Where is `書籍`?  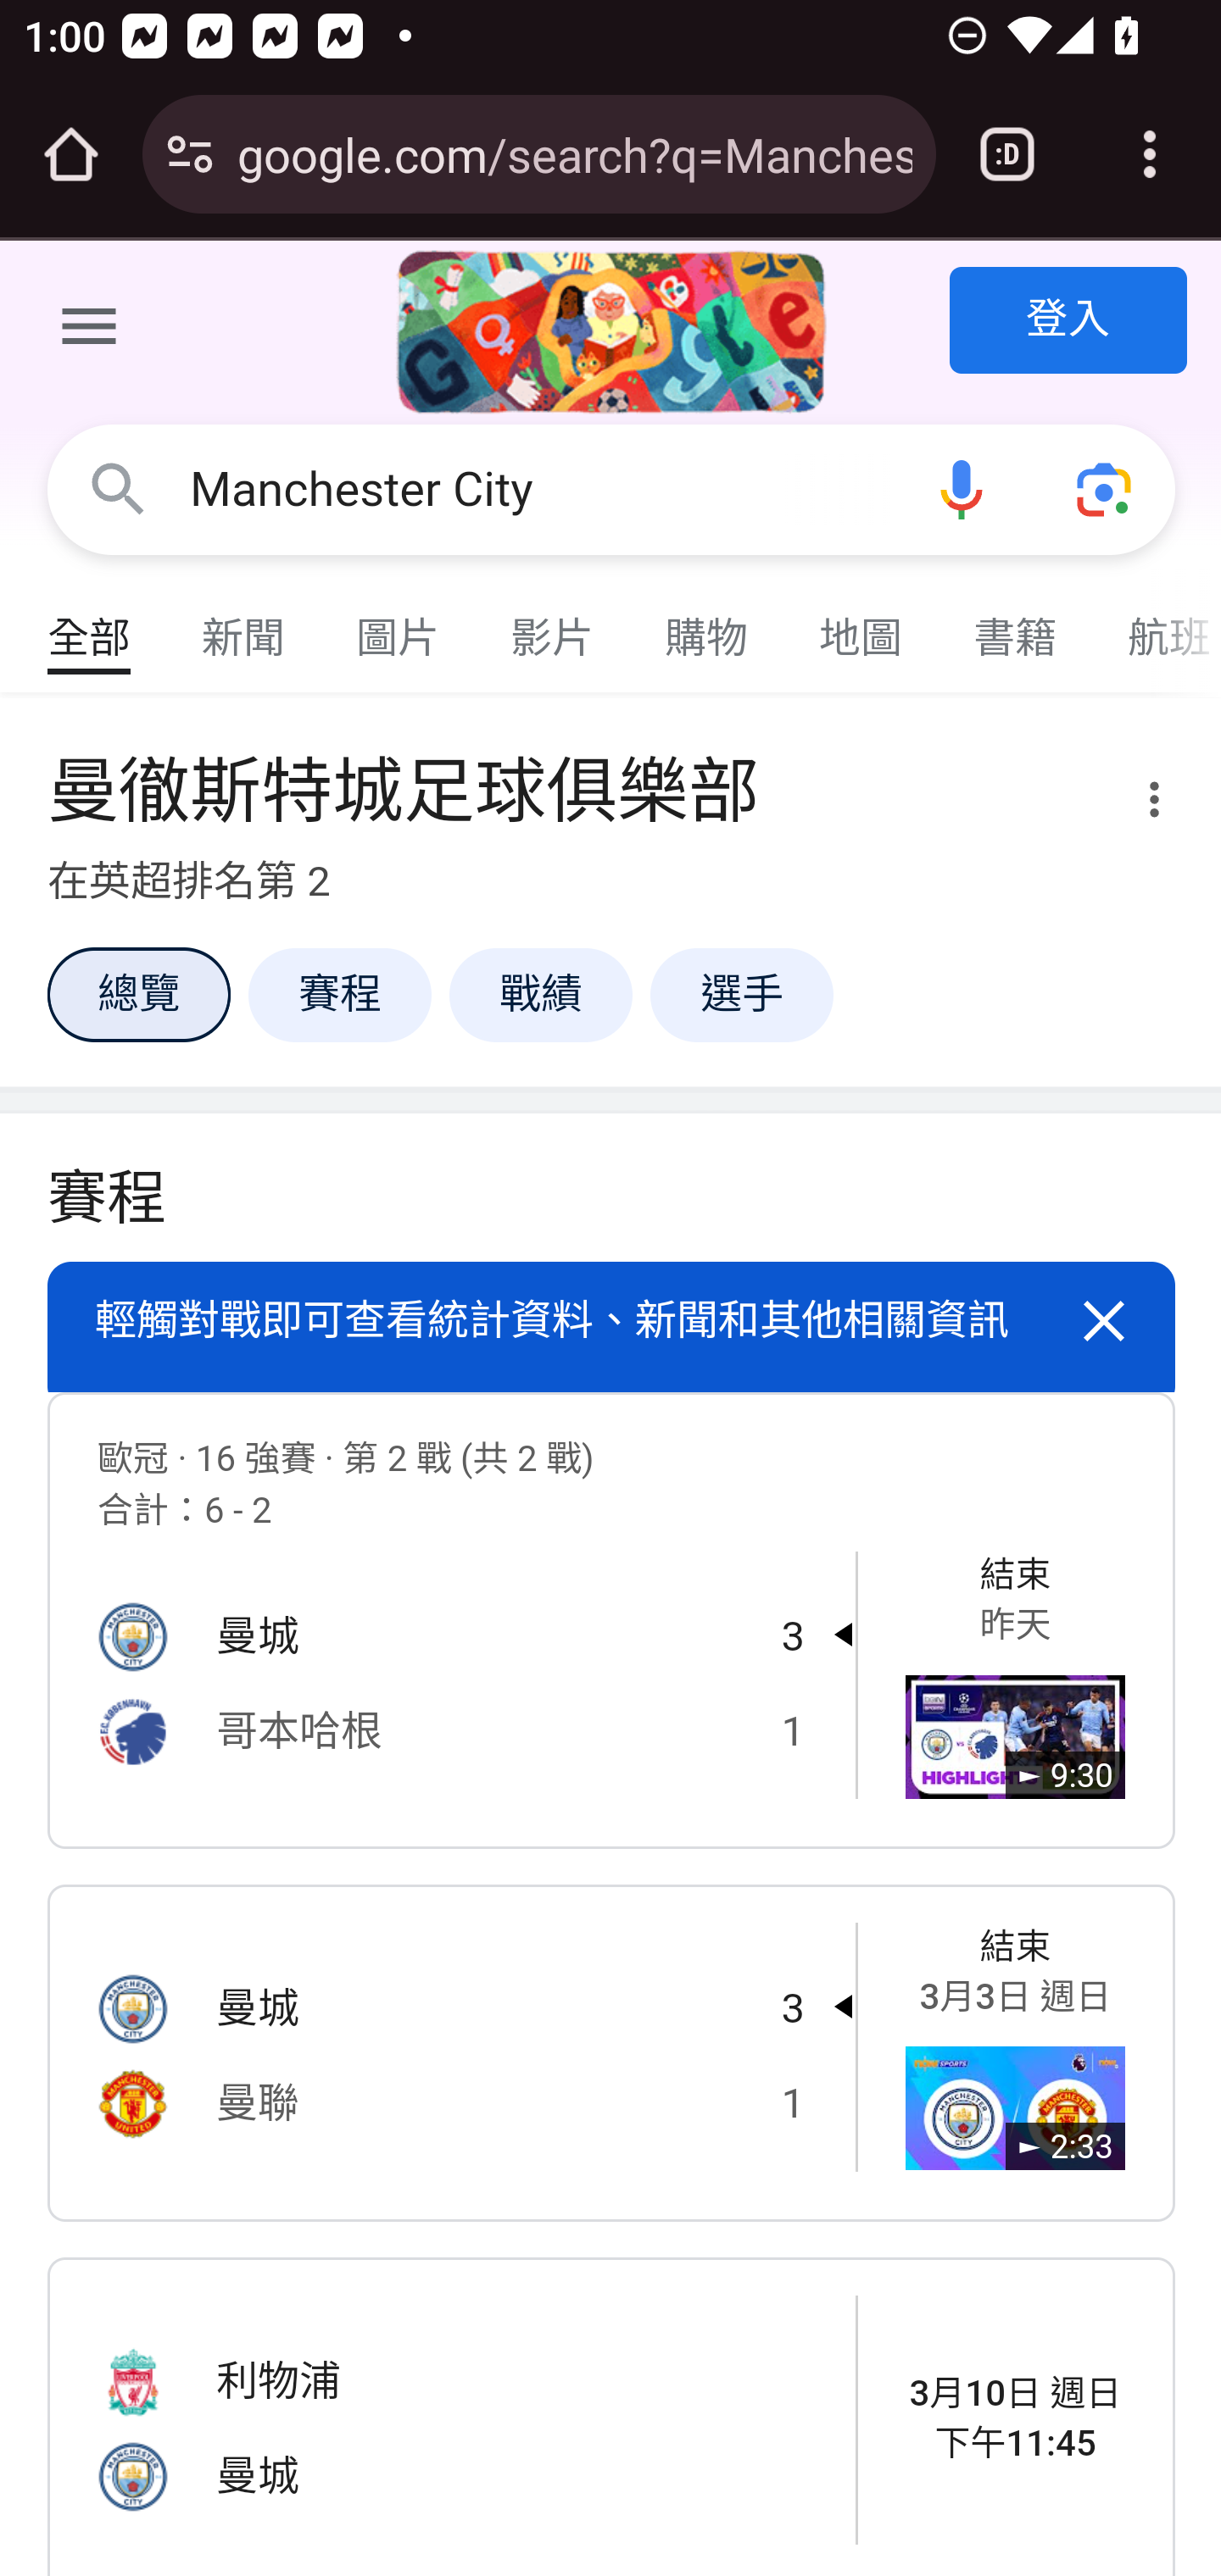 書籍 is located at coordinates (1016, 622).